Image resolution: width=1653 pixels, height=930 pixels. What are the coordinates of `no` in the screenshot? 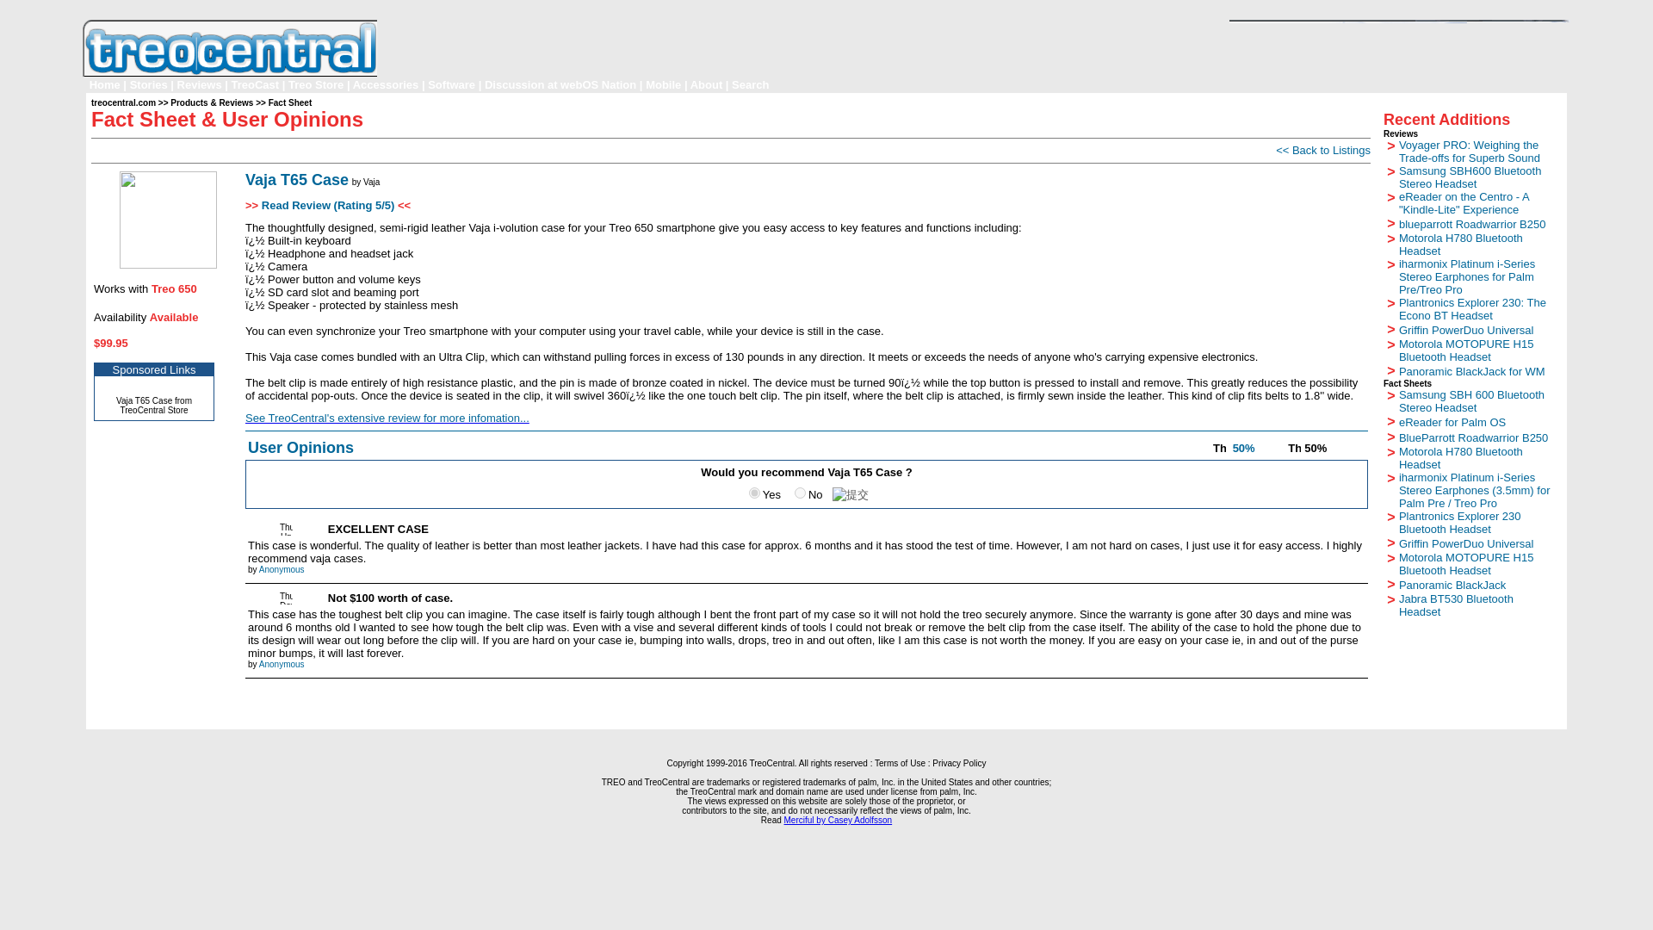 It's located at (801, 493).